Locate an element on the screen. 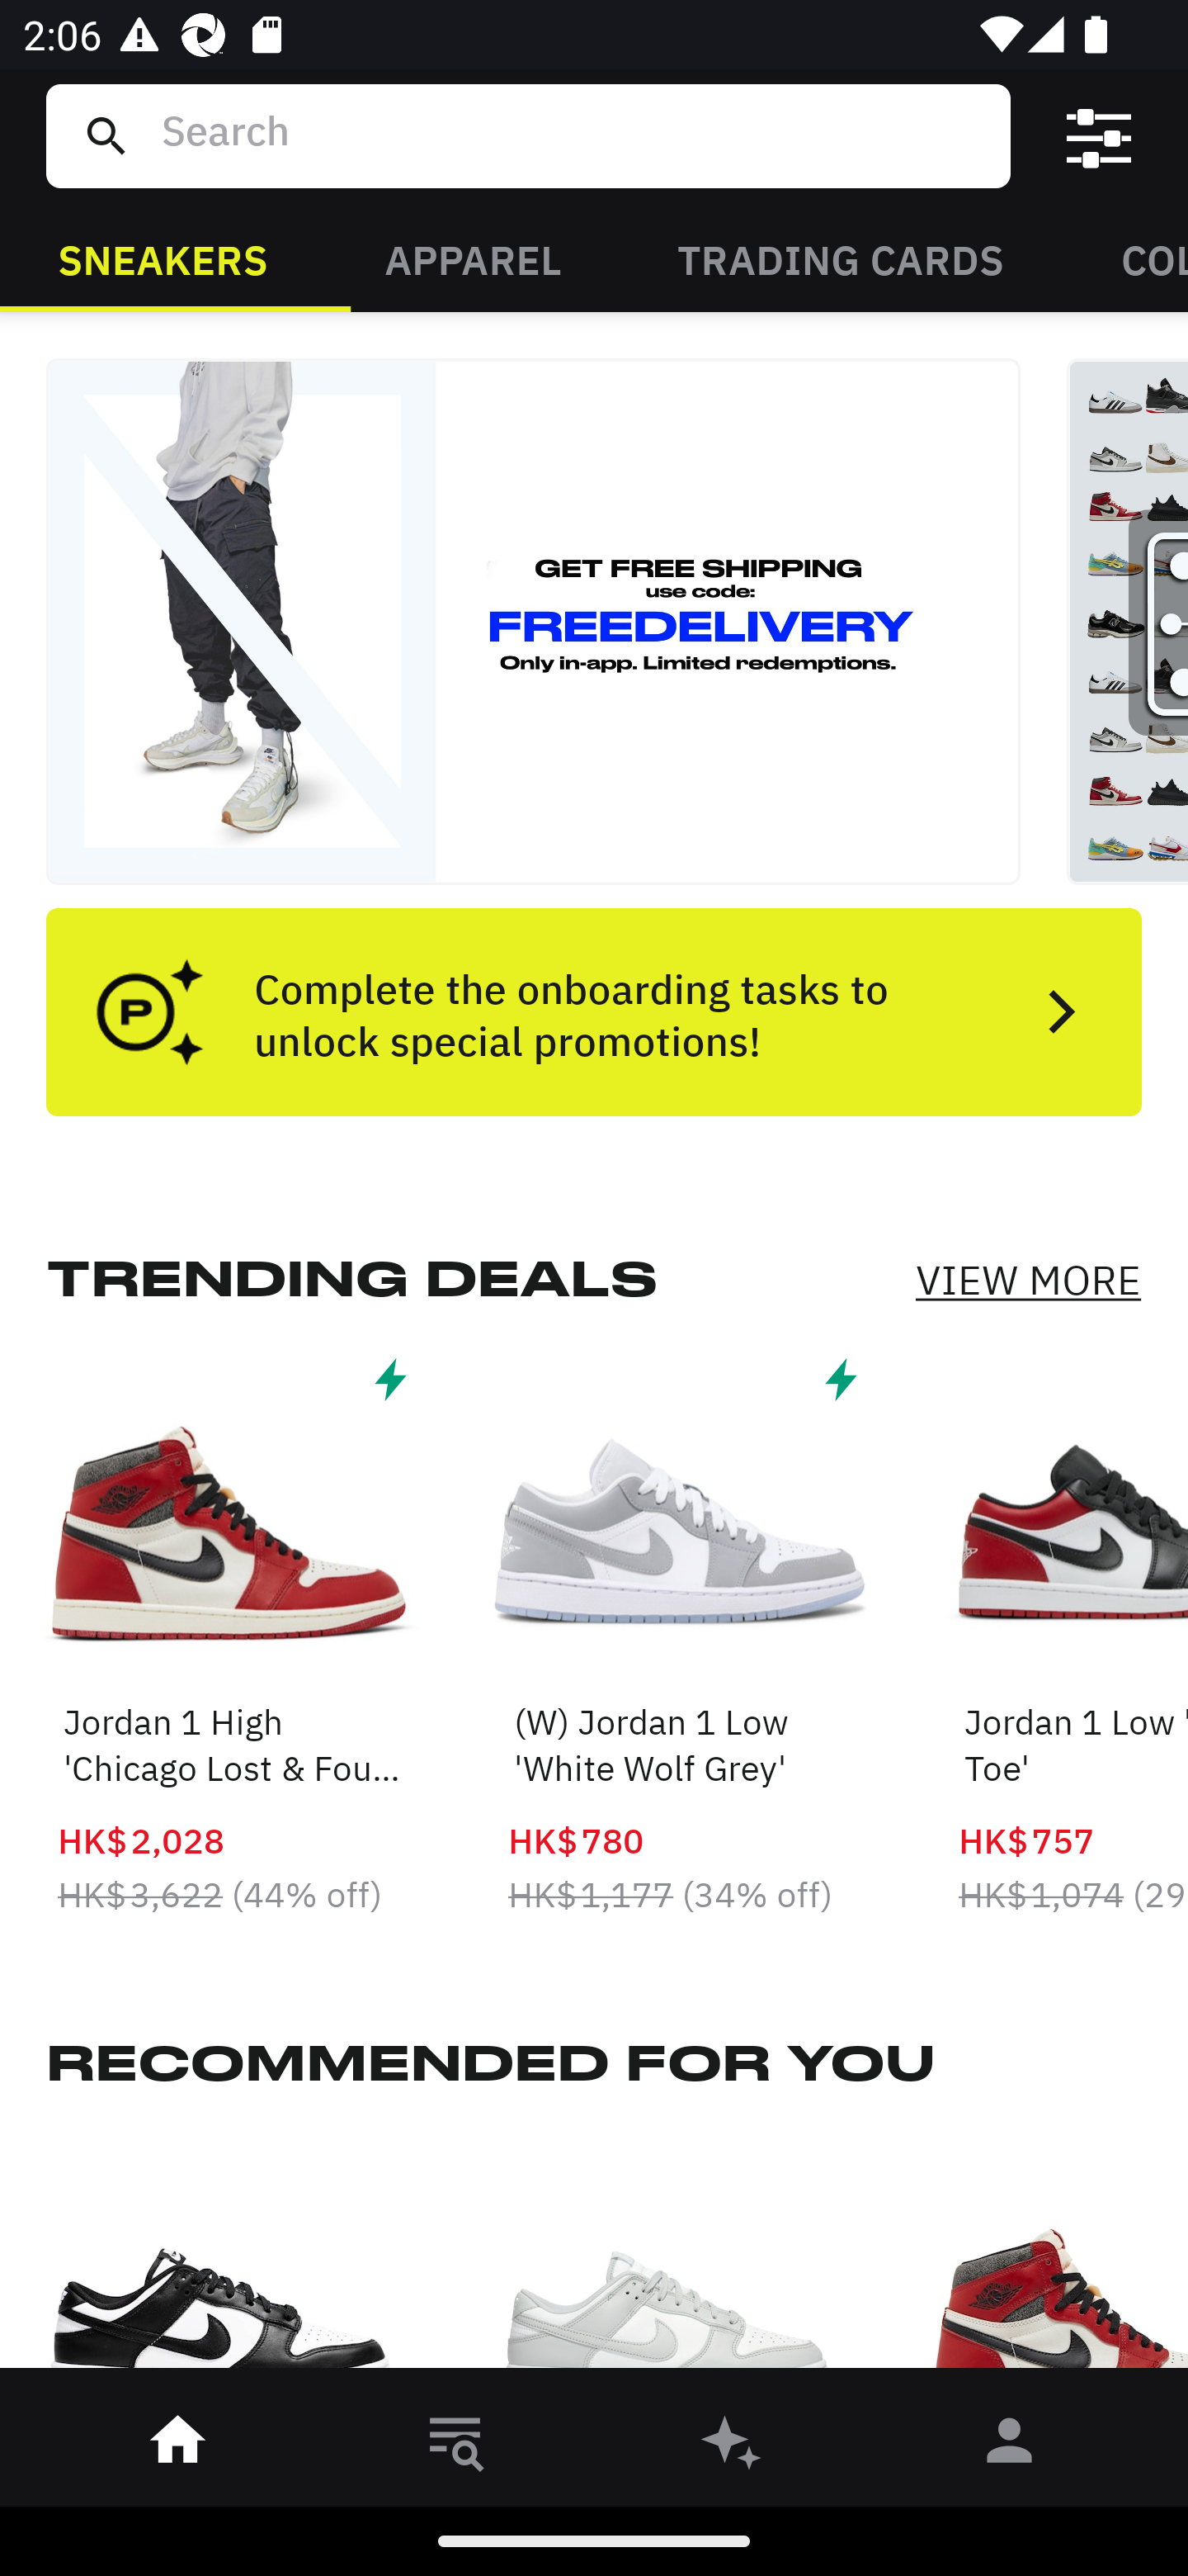 The width and height of the screenshot is (1188, 2576). SNEAKERS is located at coordinates (163, 258).